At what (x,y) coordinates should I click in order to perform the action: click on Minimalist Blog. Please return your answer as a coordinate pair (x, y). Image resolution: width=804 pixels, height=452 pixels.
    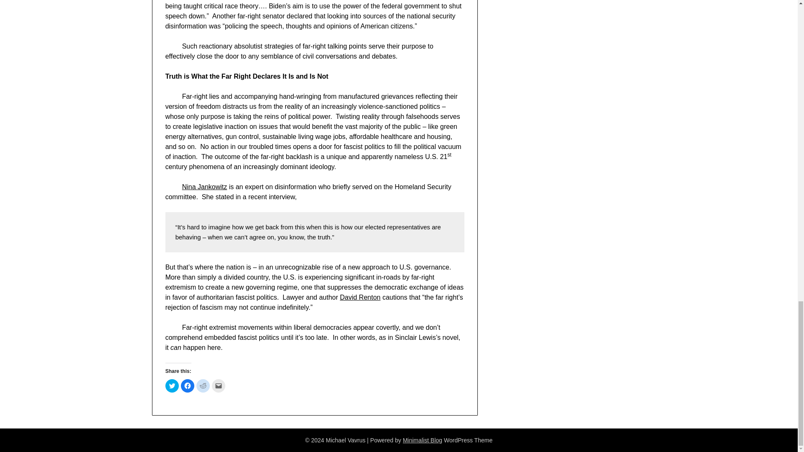
    Looking at the image, I should click on (422, 440).